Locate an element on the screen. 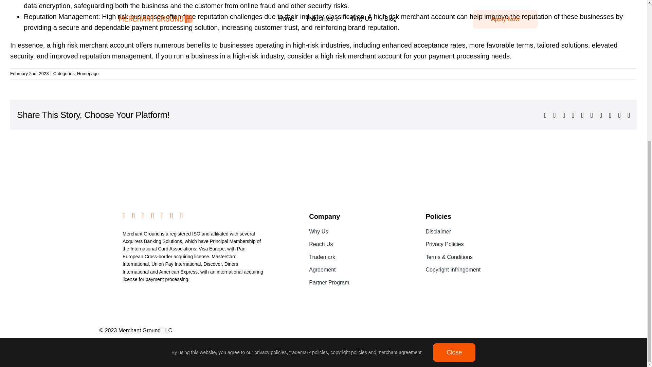  Agreement is located at coordinates (359, 269).